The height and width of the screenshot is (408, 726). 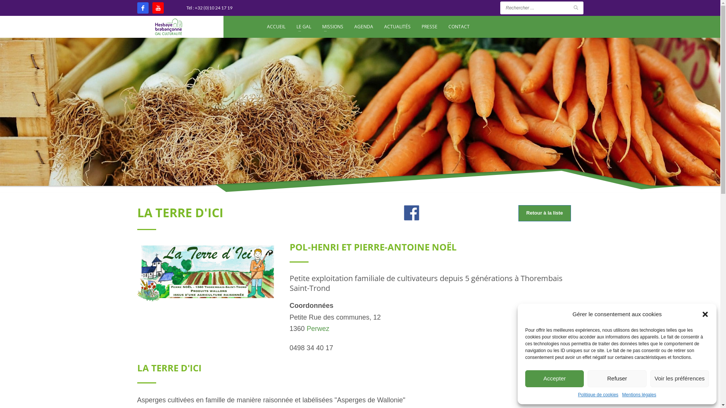 What do you see at coordinates (576, 8) in the screenshot?
I see `go` at bounding box center [576, 8].